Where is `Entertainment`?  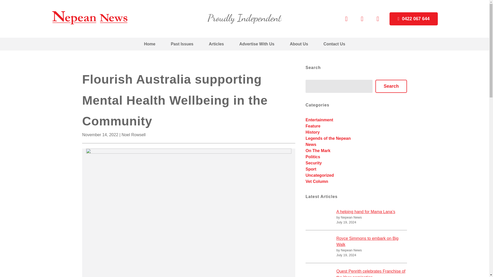 Entertainment is located at coordinates (319, 120).